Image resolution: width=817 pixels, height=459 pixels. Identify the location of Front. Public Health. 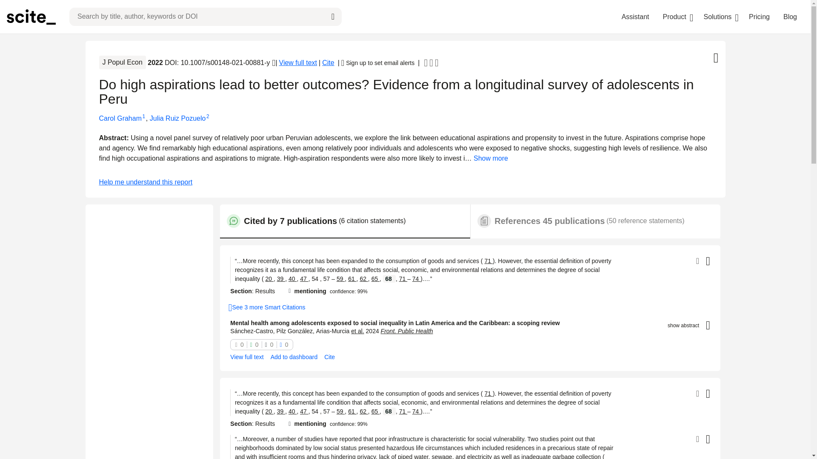
(407, 331).